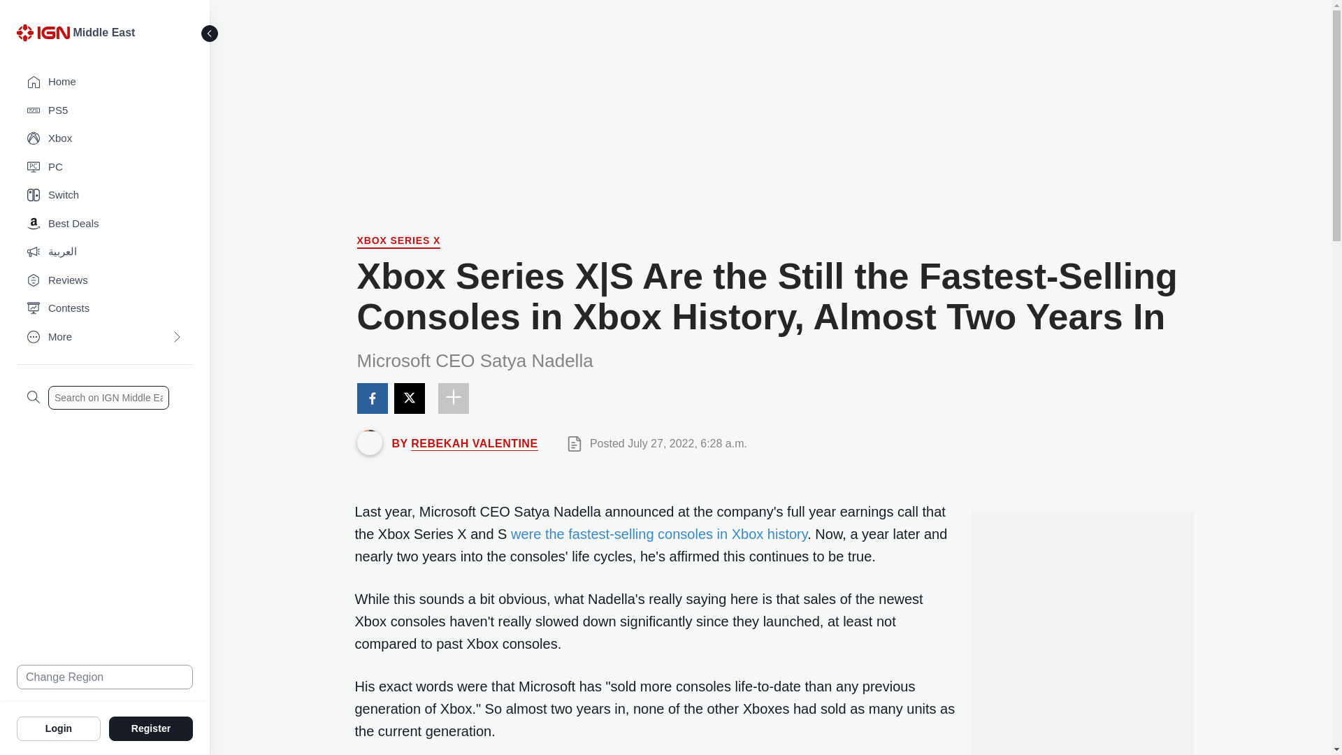 The width and height of the screenshot is (1342, 755). I want to click on IGN Logo, so click(45, 36).